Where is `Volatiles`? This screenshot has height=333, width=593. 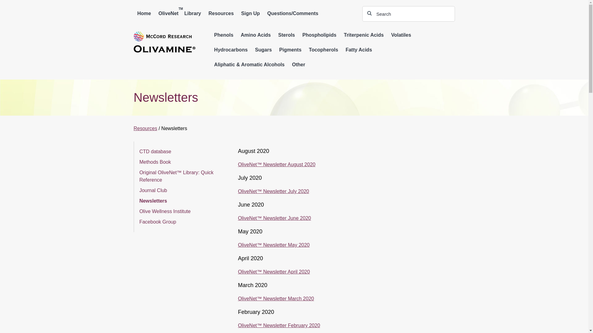
Volatiles is located at coordinates (401, 35).